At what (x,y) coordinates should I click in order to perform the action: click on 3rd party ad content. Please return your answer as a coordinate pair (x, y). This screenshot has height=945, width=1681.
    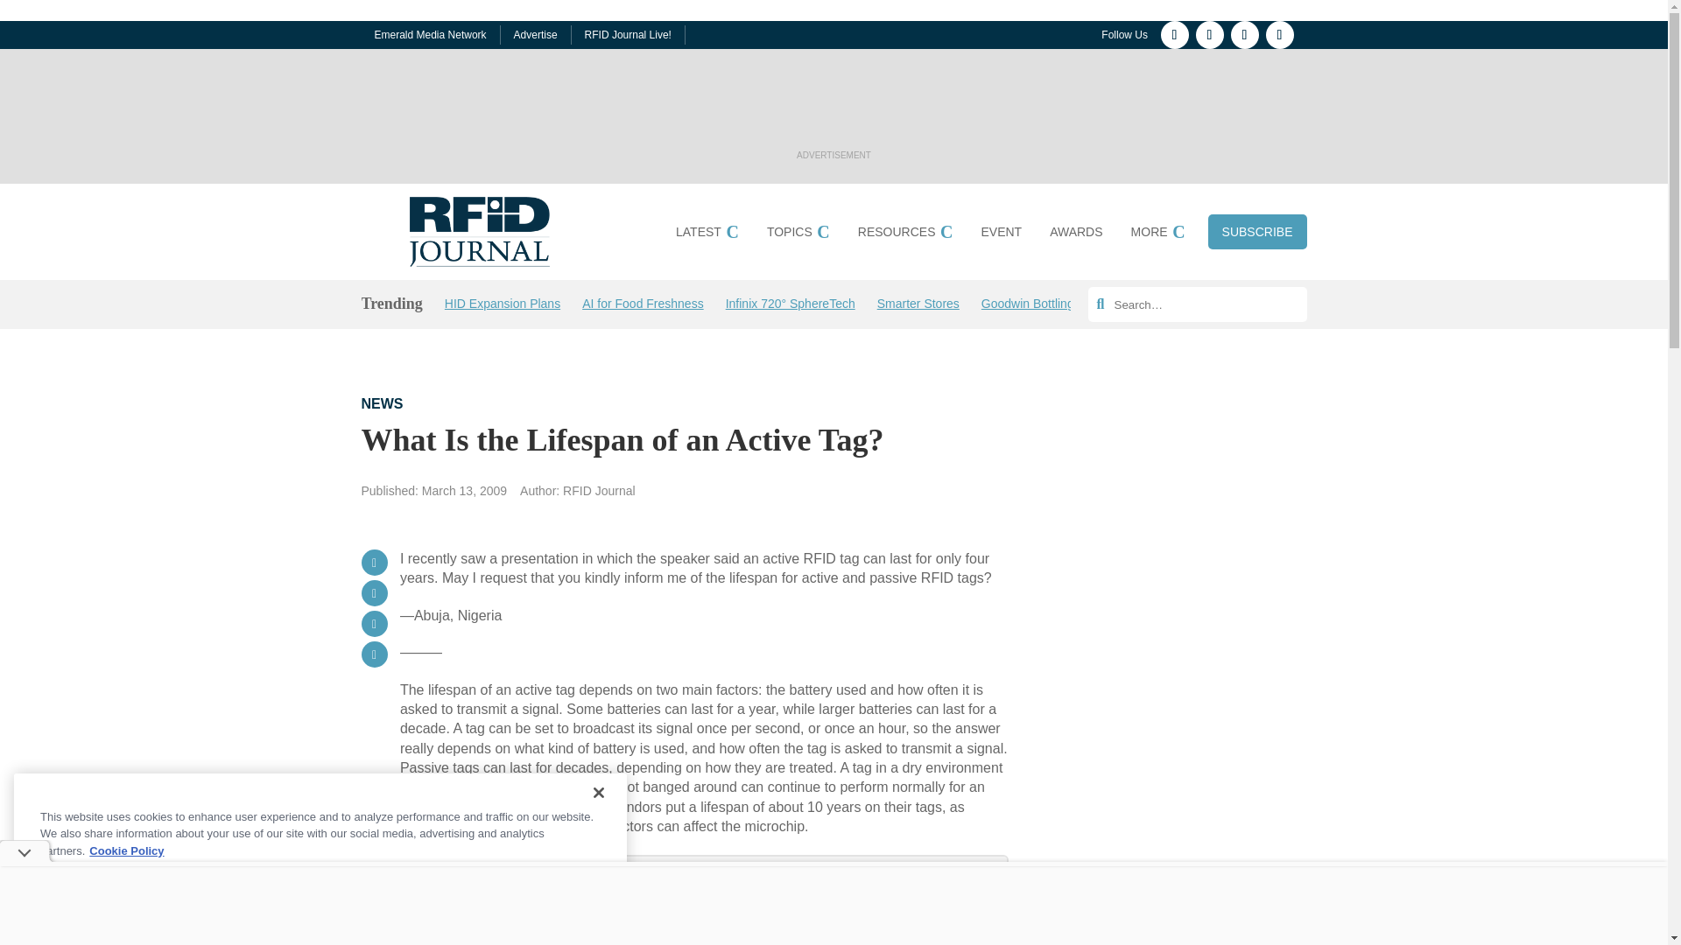
    Looking at the image, I should click on (833, 105).